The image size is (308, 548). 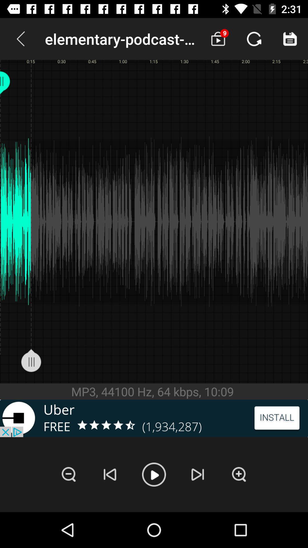 What do you see at coordinates (198, 474) in the screenshot?
I see `fast forward` at bounding box center [198, 474].